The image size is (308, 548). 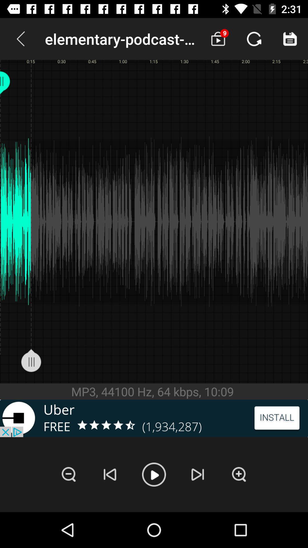 What do you see at coordinates (198, 474) in the screenshot?
I see `fast forward` at bounding box center [198, 474].